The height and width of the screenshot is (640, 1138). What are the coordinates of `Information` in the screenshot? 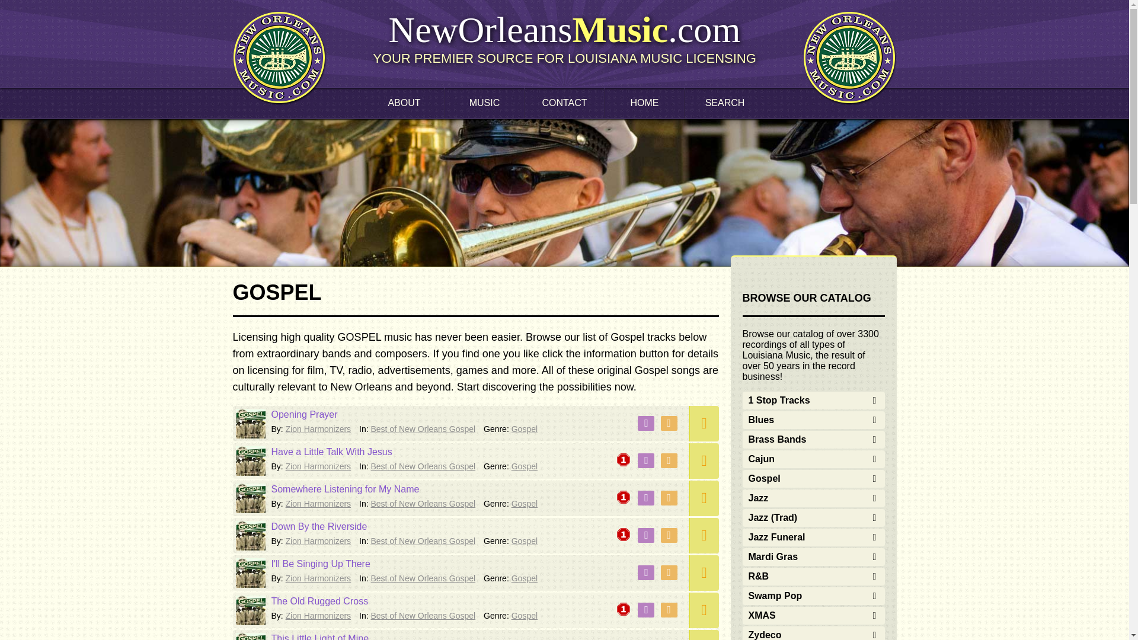 It's located at (669, 610).